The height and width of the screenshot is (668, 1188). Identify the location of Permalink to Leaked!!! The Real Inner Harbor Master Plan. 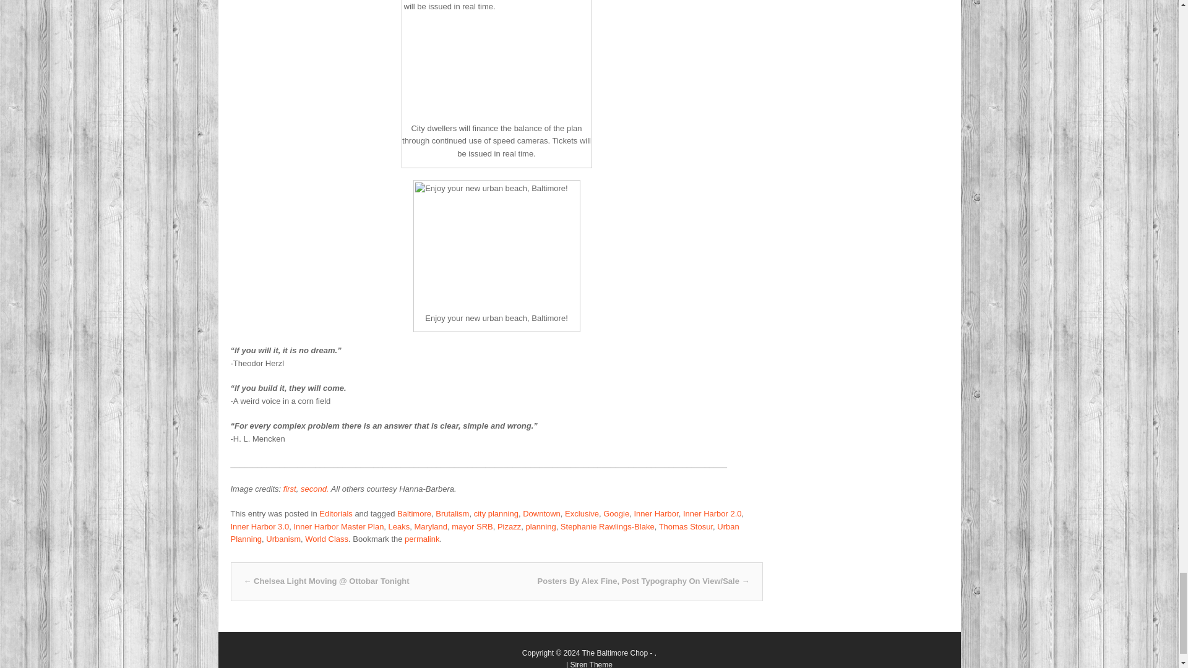
(422, 539).